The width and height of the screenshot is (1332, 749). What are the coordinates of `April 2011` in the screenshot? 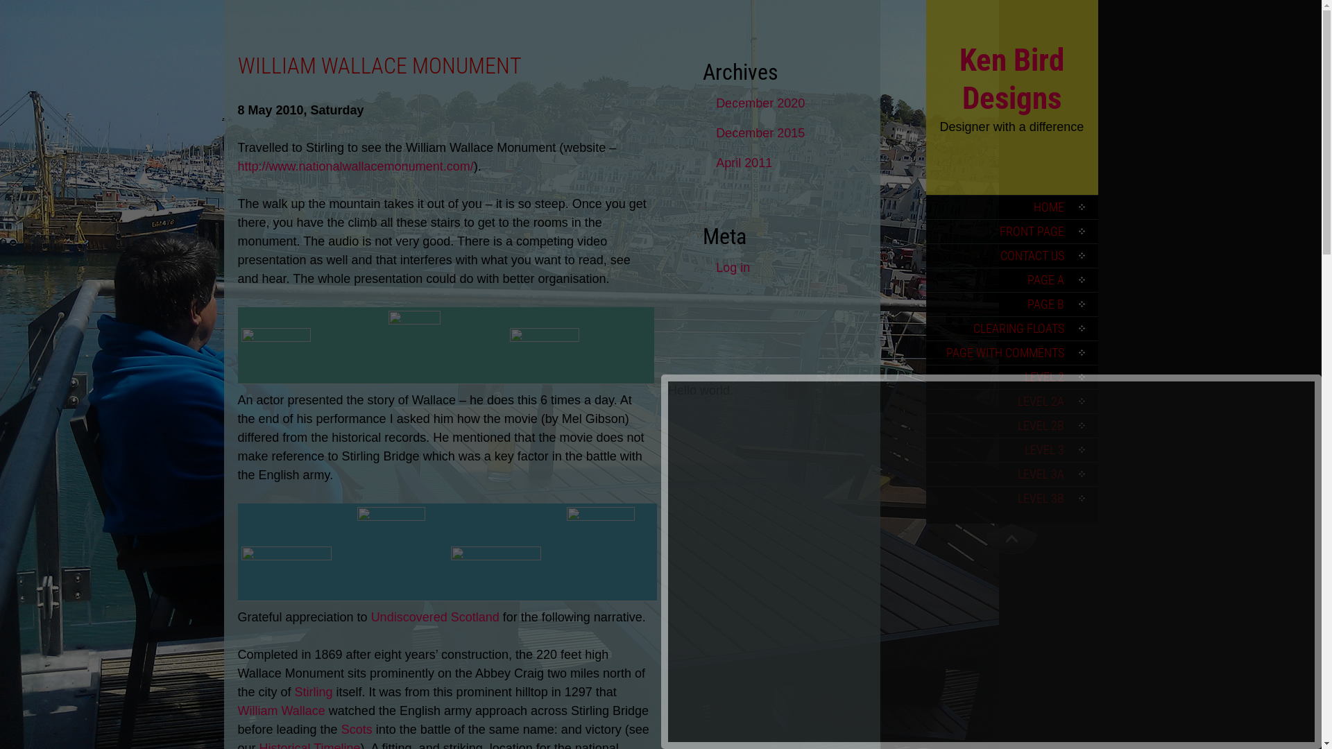 It's located at (791, 164).